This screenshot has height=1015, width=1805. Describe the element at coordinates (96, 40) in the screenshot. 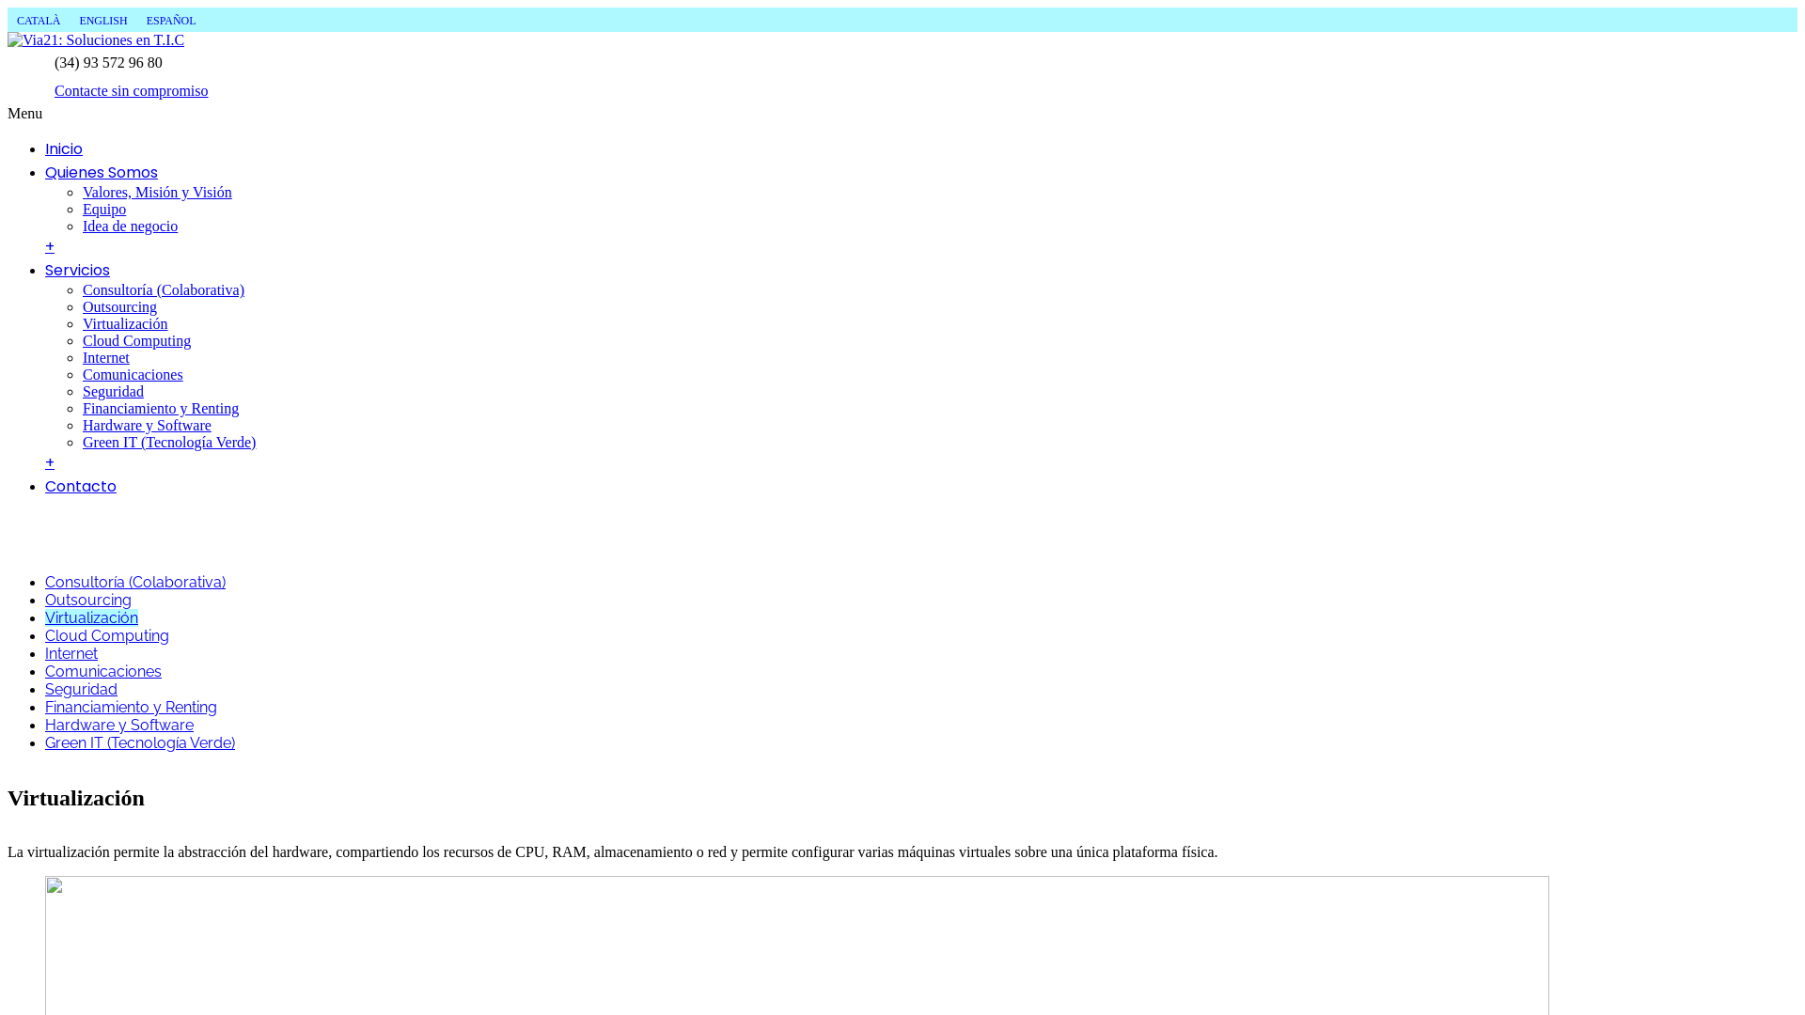

I see `Via21: Soluciones en T.I.C` at that location.